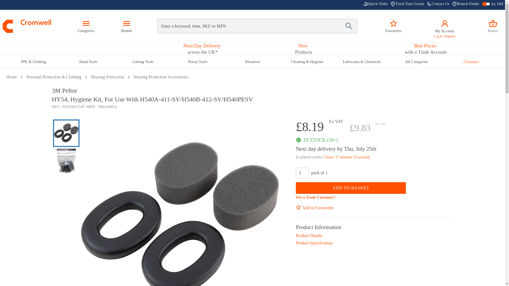  What do you see at coordinates (407, 5) in the screenshot?
I see `Branch Finder` at bounding box center [407, 5].